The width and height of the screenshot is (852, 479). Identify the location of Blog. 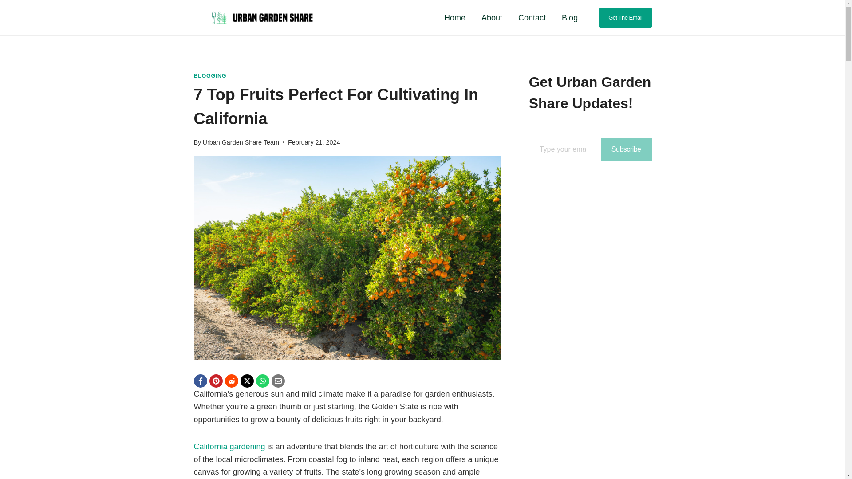
(570, 18).